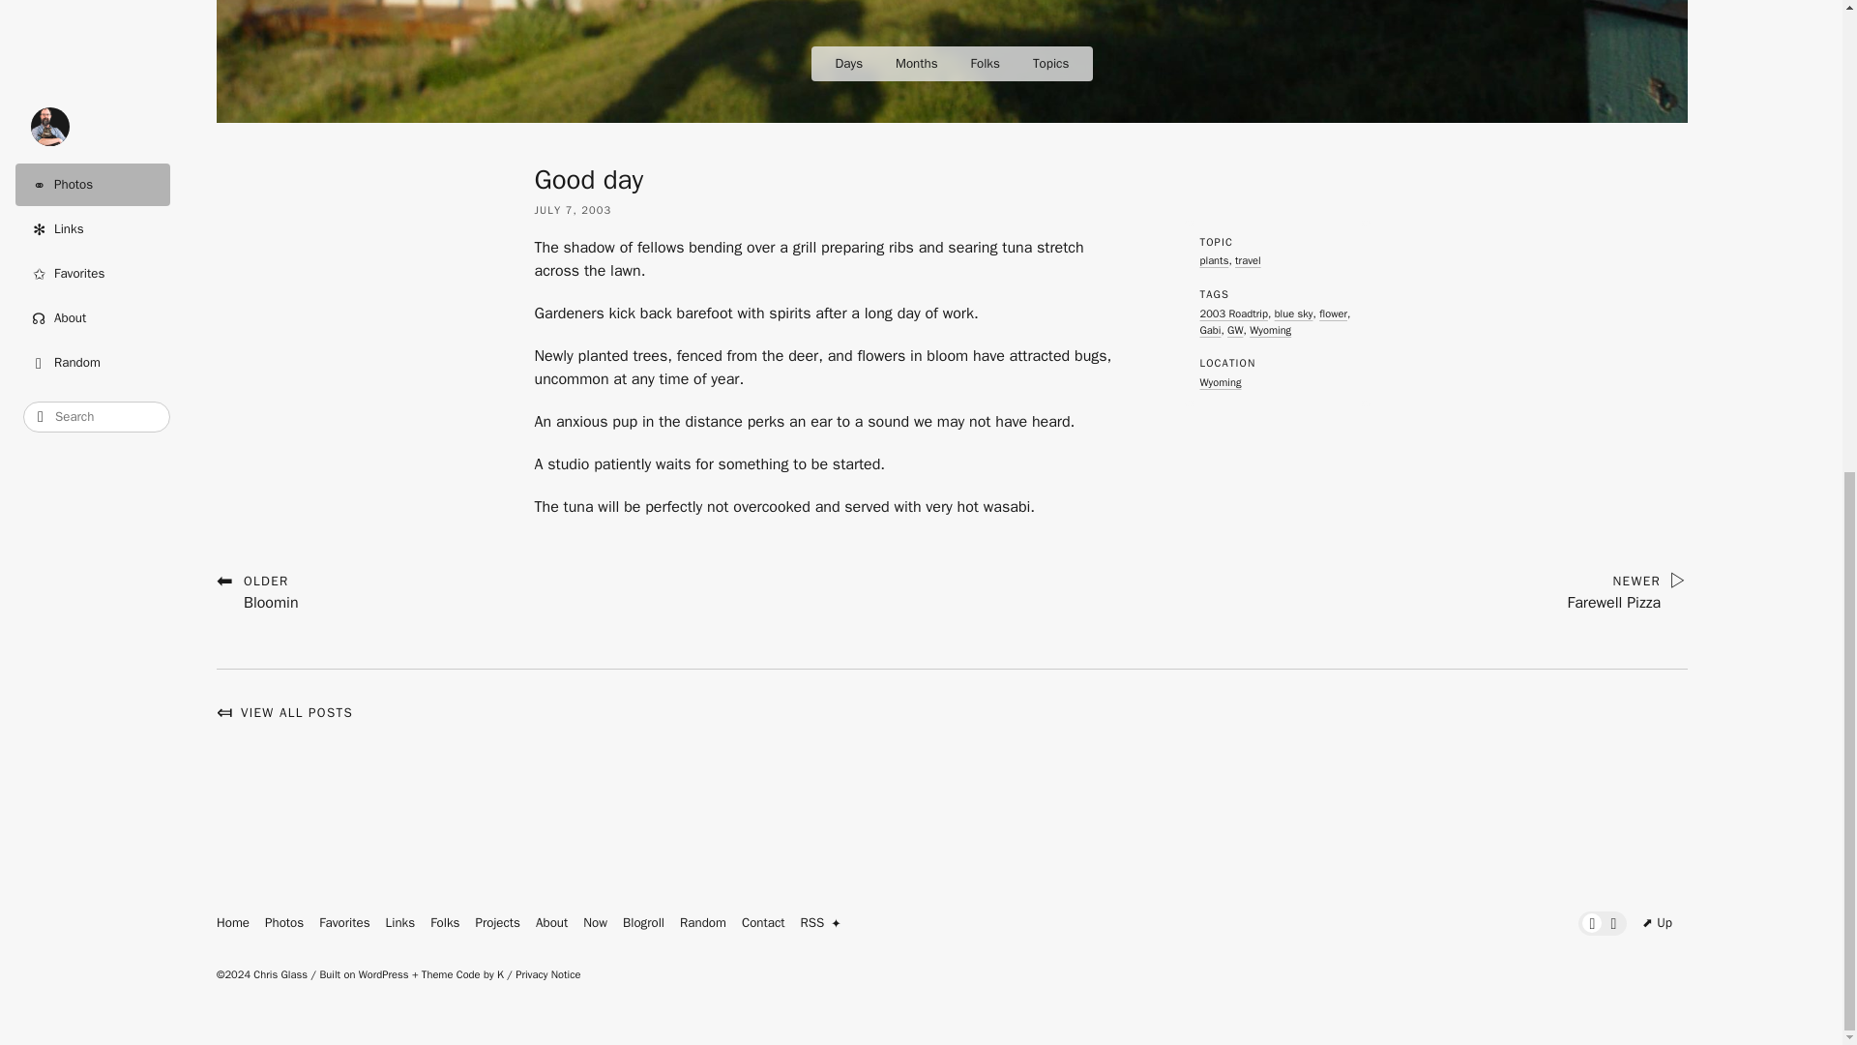  Describe the element at coordinates (400, 923) in the screenshot. I see `Links` at that location.